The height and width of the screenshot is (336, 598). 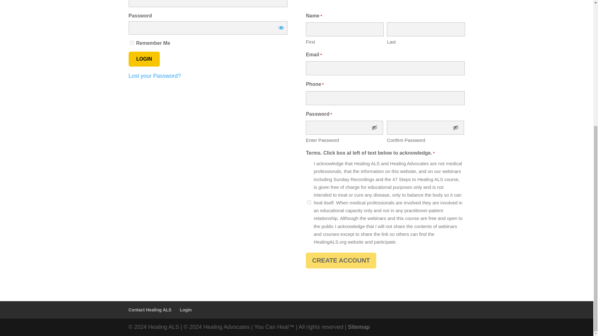 I want to click on Login, so click(x=186, y=310).